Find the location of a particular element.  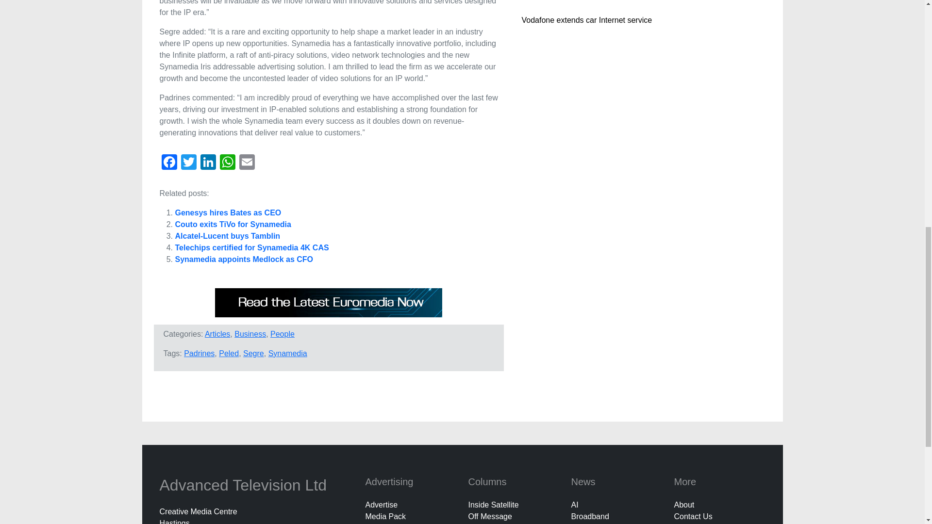

Articles is located at coordinates (217, 334).